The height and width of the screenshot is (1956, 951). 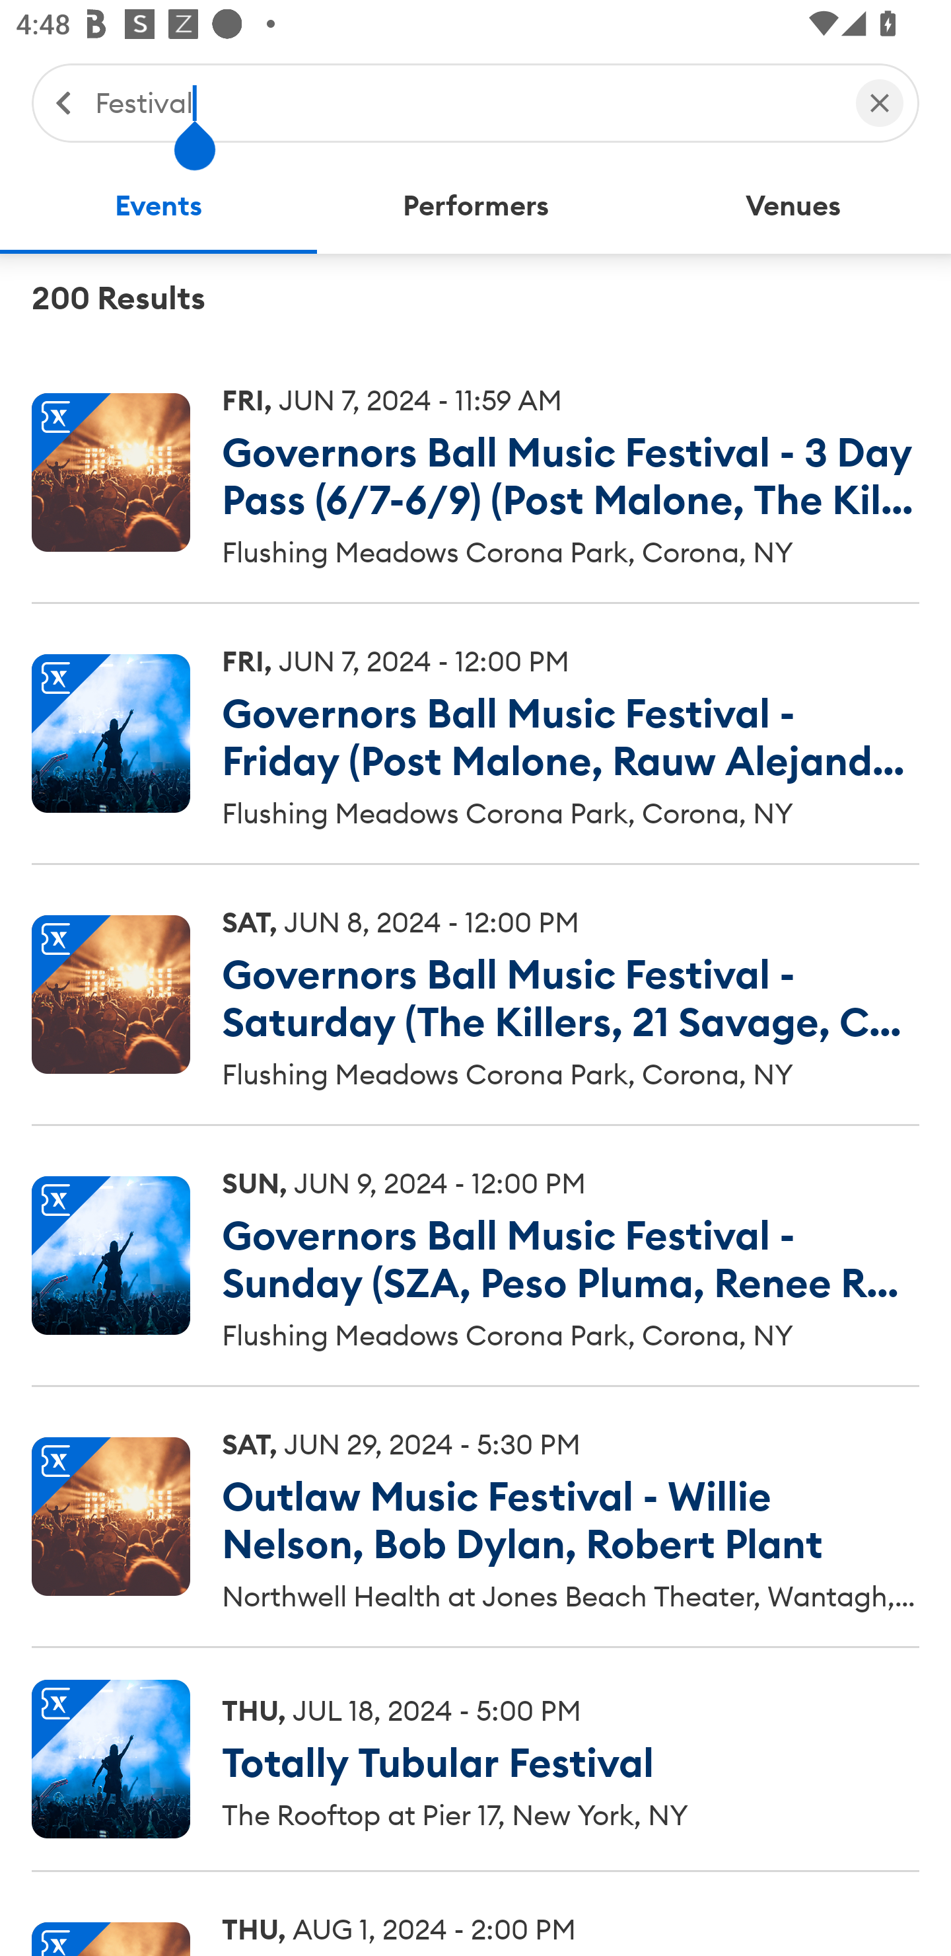 I want to click on Venues, so click(x=792, y=206).